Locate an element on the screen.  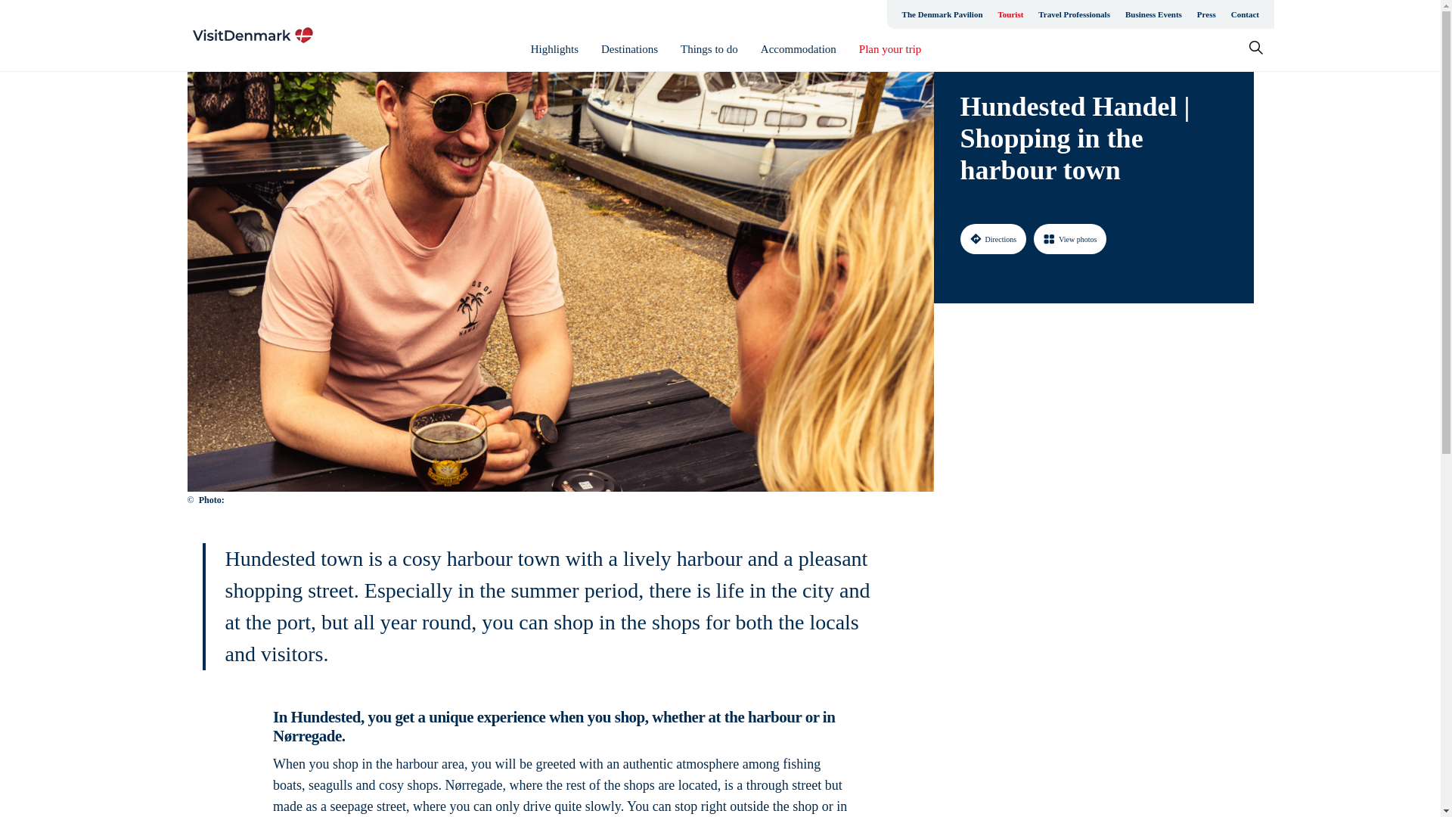
The Denmark Pavilion is located at coordinates (942, 14).